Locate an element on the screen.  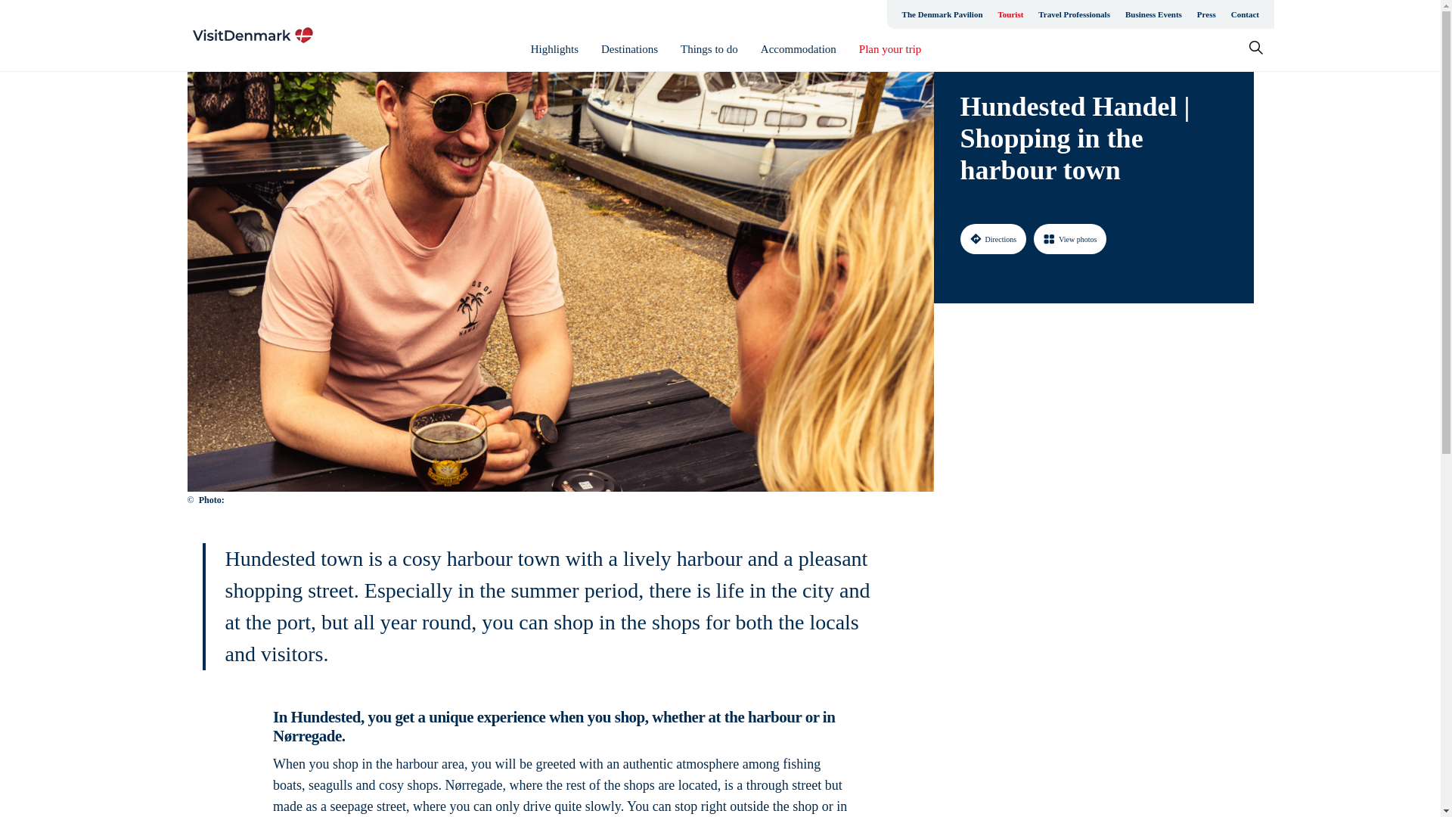
The Denmark Pavilion is located at coordinates (942, 14).